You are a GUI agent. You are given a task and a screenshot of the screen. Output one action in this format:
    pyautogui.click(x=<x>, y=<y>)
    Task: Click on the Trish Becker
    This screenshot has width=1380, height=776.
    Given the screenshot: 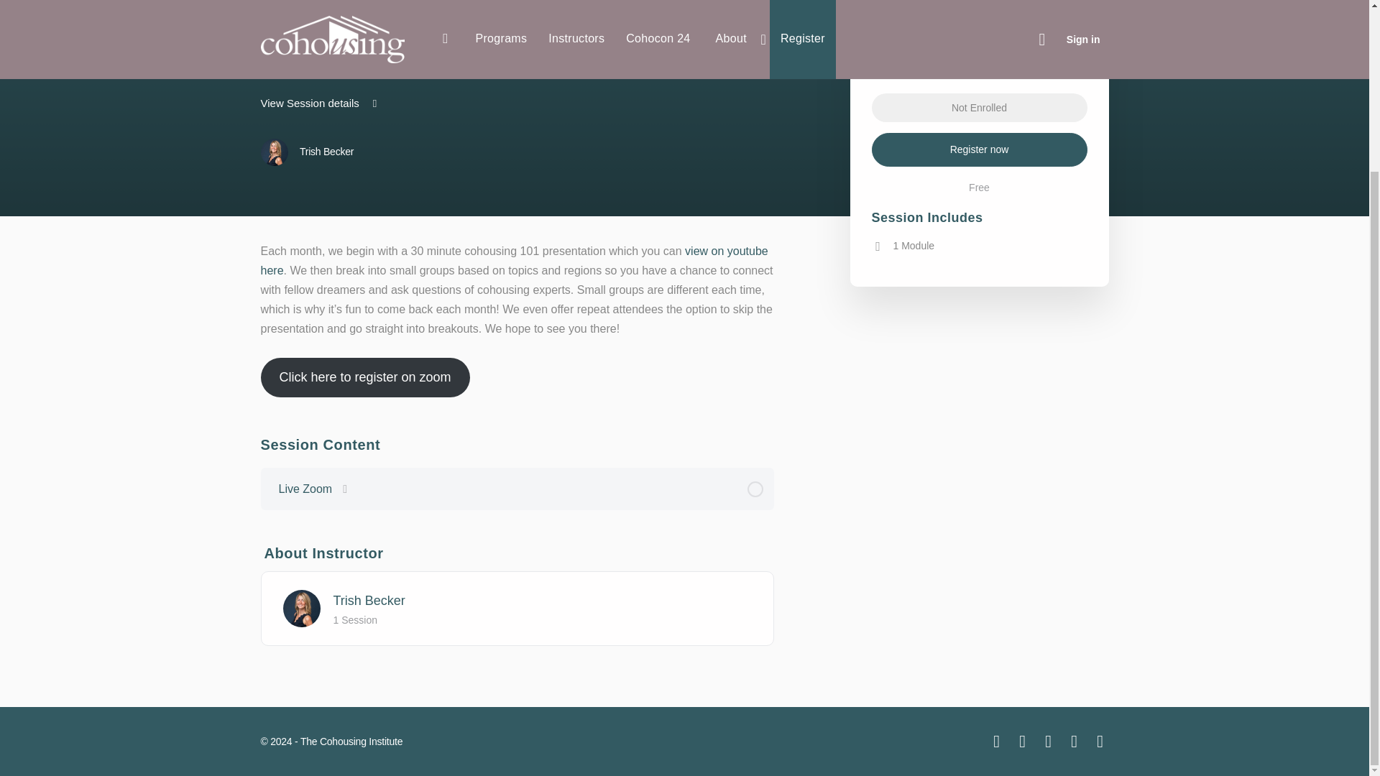 What is the action you would take?
    pyautogui.click(x=369, y=601)
    